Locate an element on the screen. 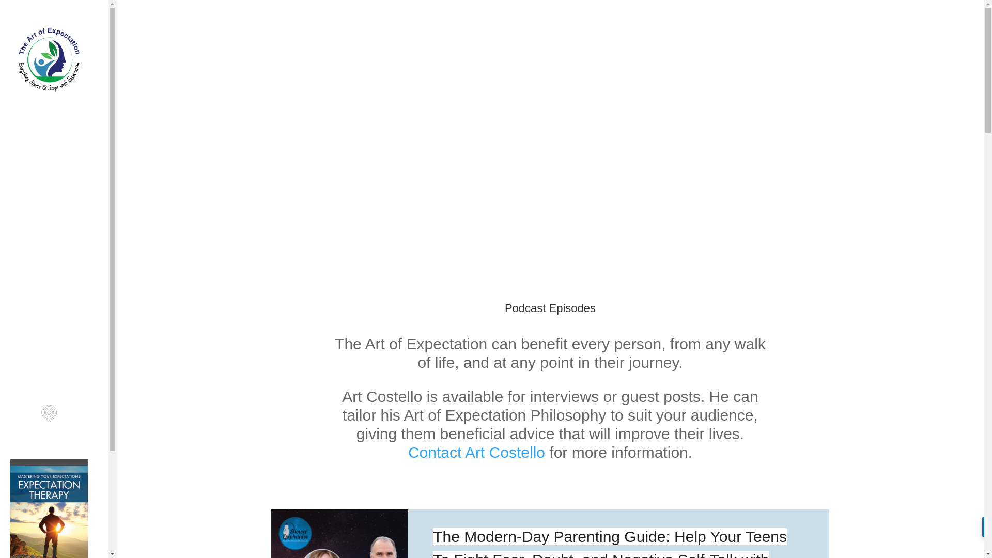  About is located at coordinates (59, 178).